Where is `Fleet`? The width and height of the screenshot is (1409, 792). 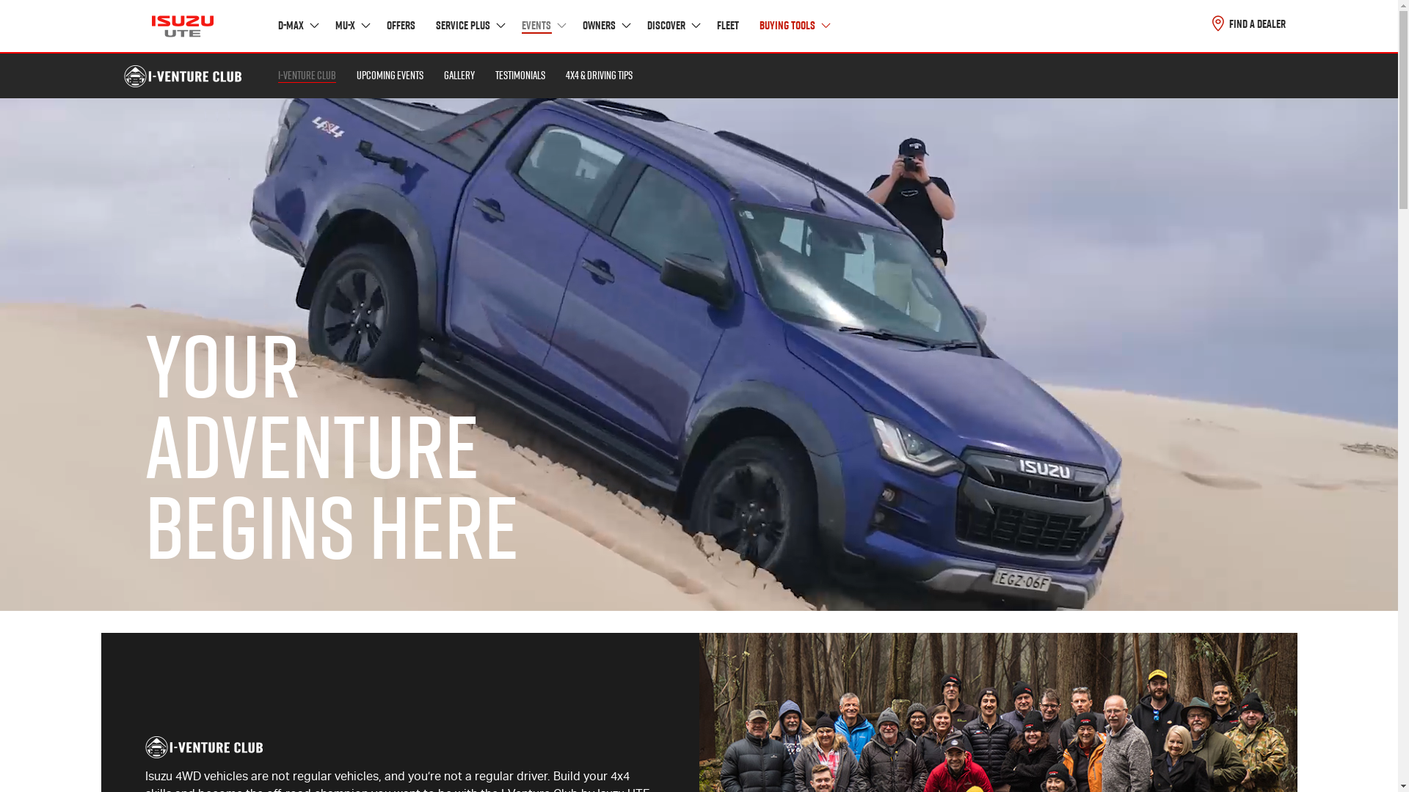
Fleet is located at coordinates (727, 26).